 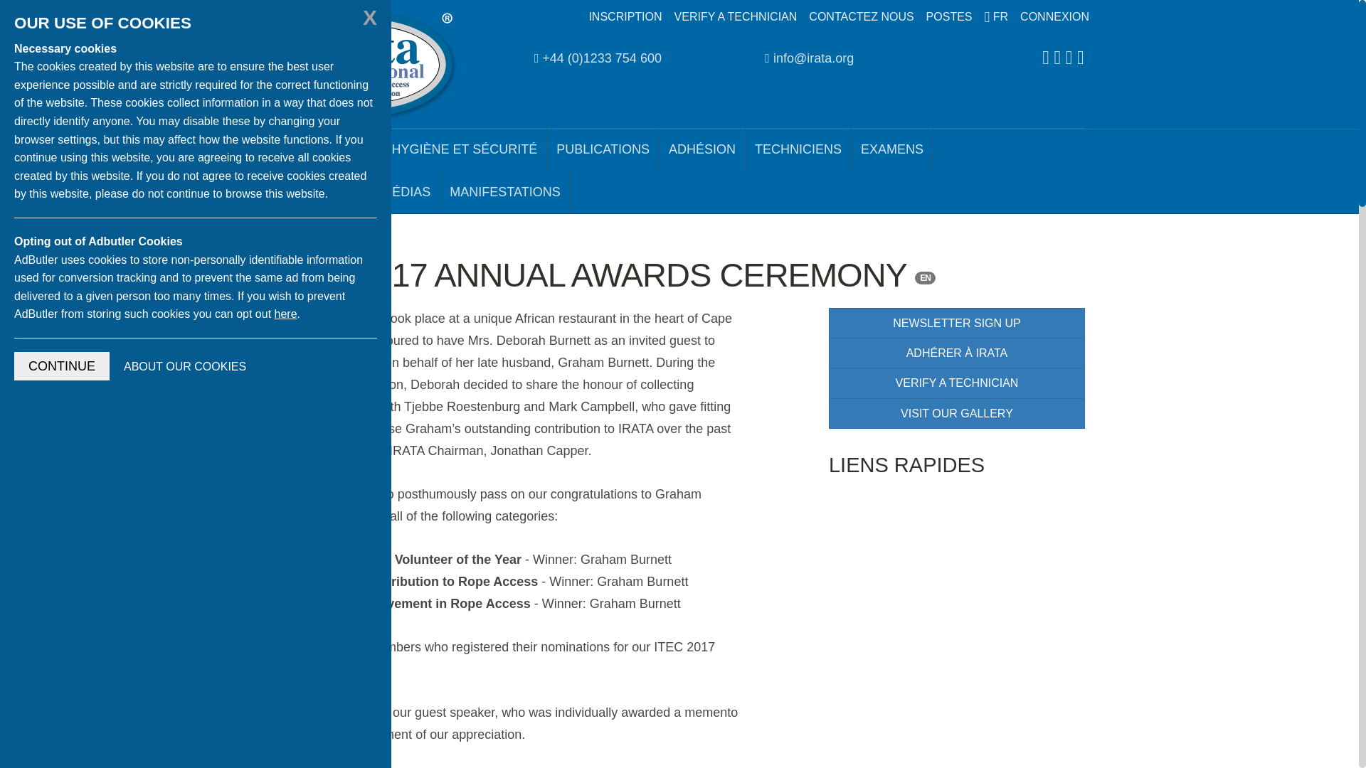 I want to click on NEWSLETTER SIGN UP, so click(x=956, y=323).